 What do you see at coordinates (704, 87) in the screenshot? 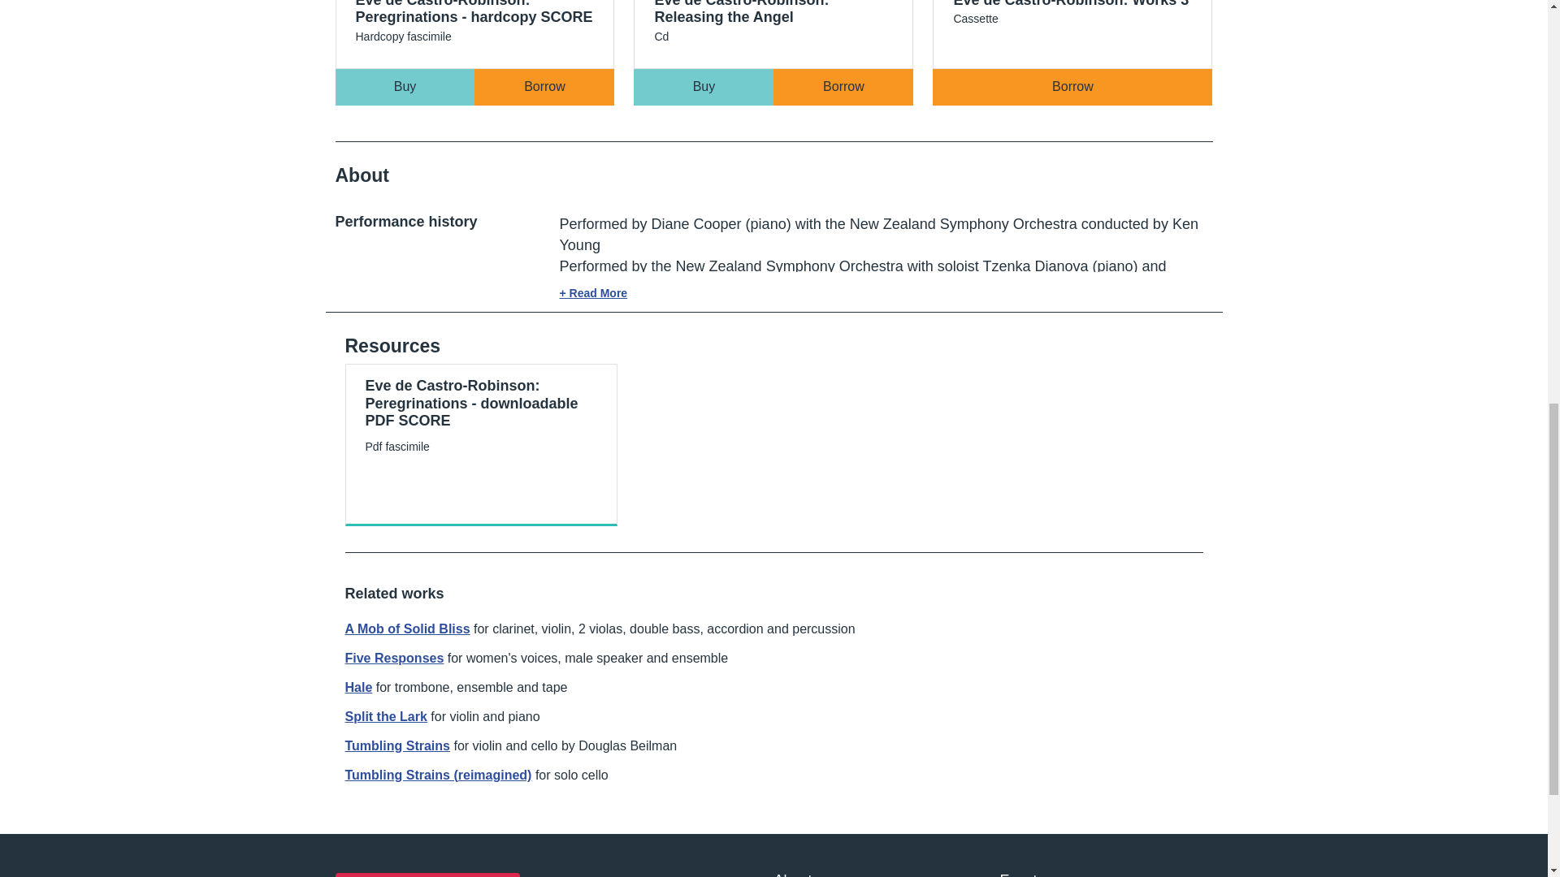
I see `Buy` at bounding box center [704, 87].